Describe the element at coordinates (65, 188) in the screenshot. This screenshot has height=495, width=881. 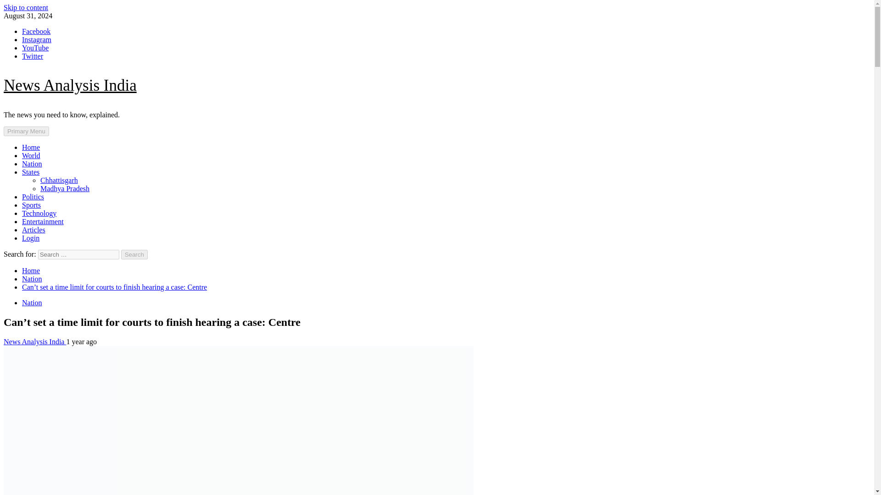
I see `Madhya Pradesh` at that location.